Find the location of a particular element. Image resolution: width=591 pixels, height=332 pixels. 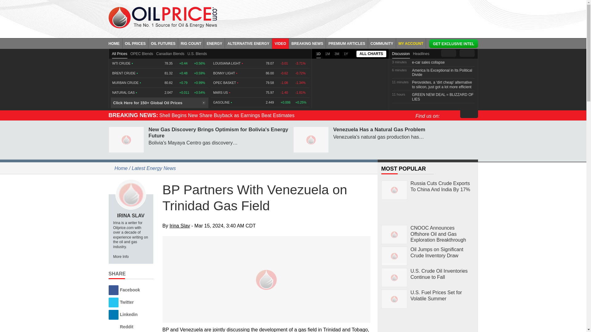

PREMIUM ARTICLES is located at coordinates (347, 43).